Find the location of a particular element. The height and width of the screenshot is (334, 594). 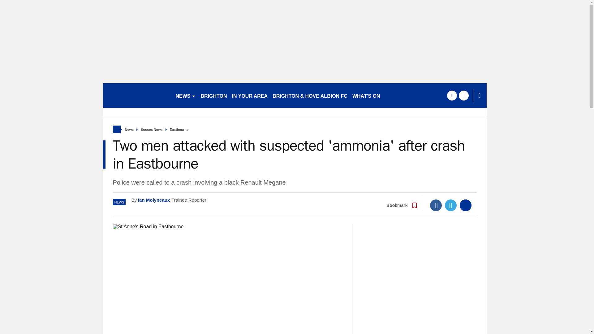

facebook is located at coordinates (452, 95).